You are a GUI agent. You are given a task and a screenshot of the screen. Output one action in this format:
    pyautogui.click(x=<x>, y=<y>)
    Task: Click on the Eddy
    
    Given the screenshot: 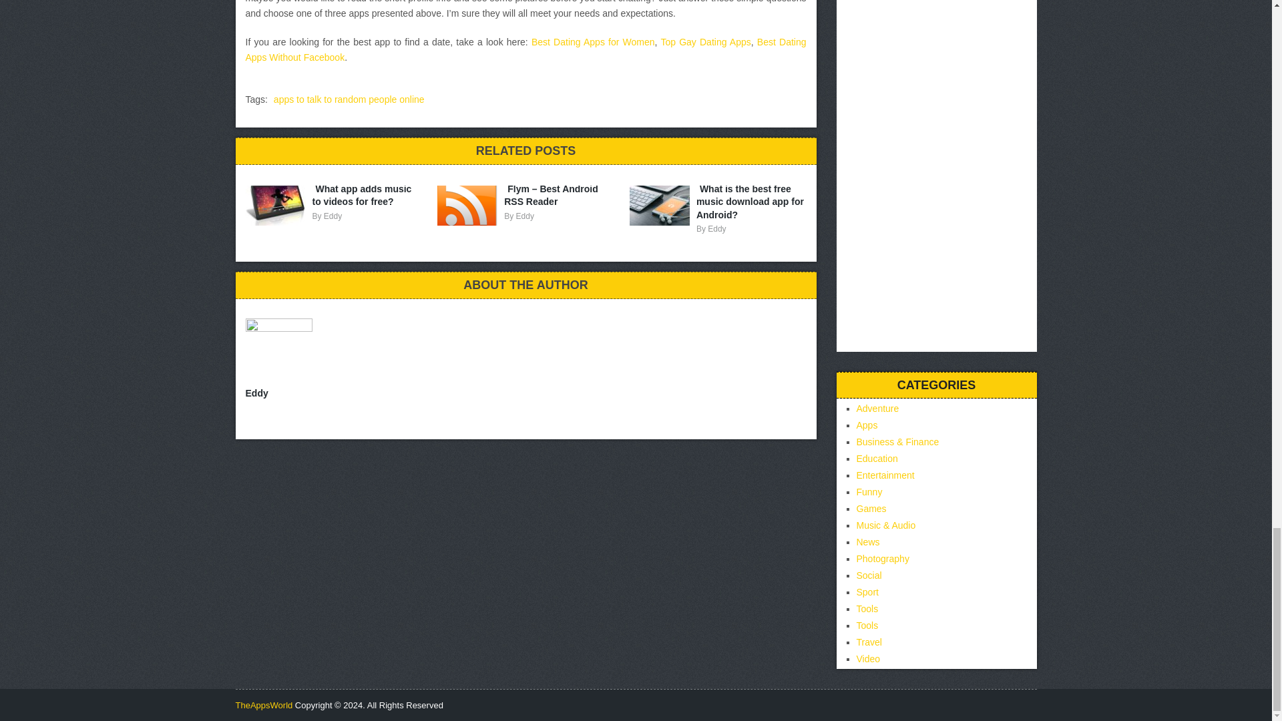 What is the action you would take?
    pyautogui.click(x=525, y=216)
    